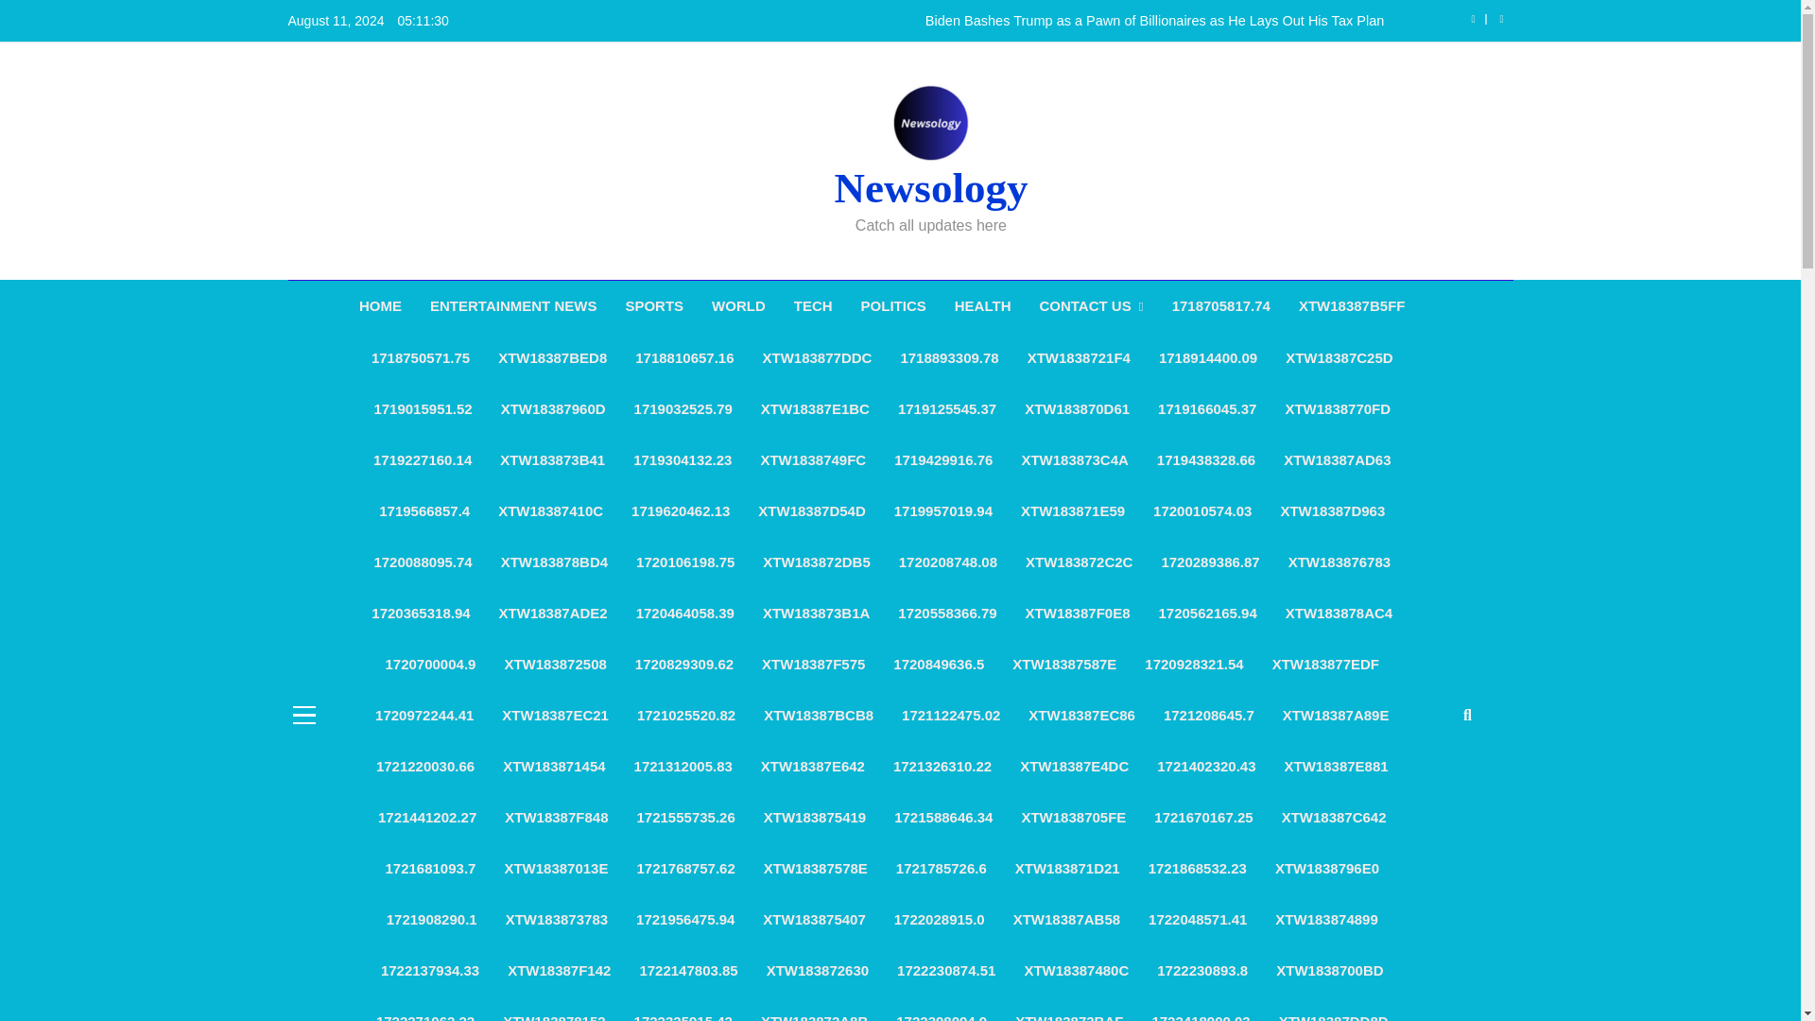 The width and height of the screenshot is (1815, 1021). Describe the element at coordinates (380, 306) in the screenshot. I see `HOME` at that location.